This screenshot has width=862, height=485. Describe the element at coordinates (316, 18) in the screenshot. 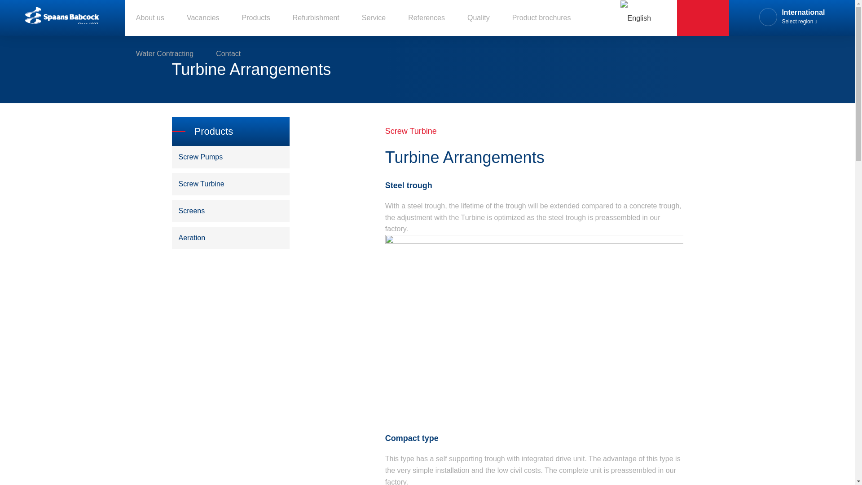

I see `Refurbishment` at that location.